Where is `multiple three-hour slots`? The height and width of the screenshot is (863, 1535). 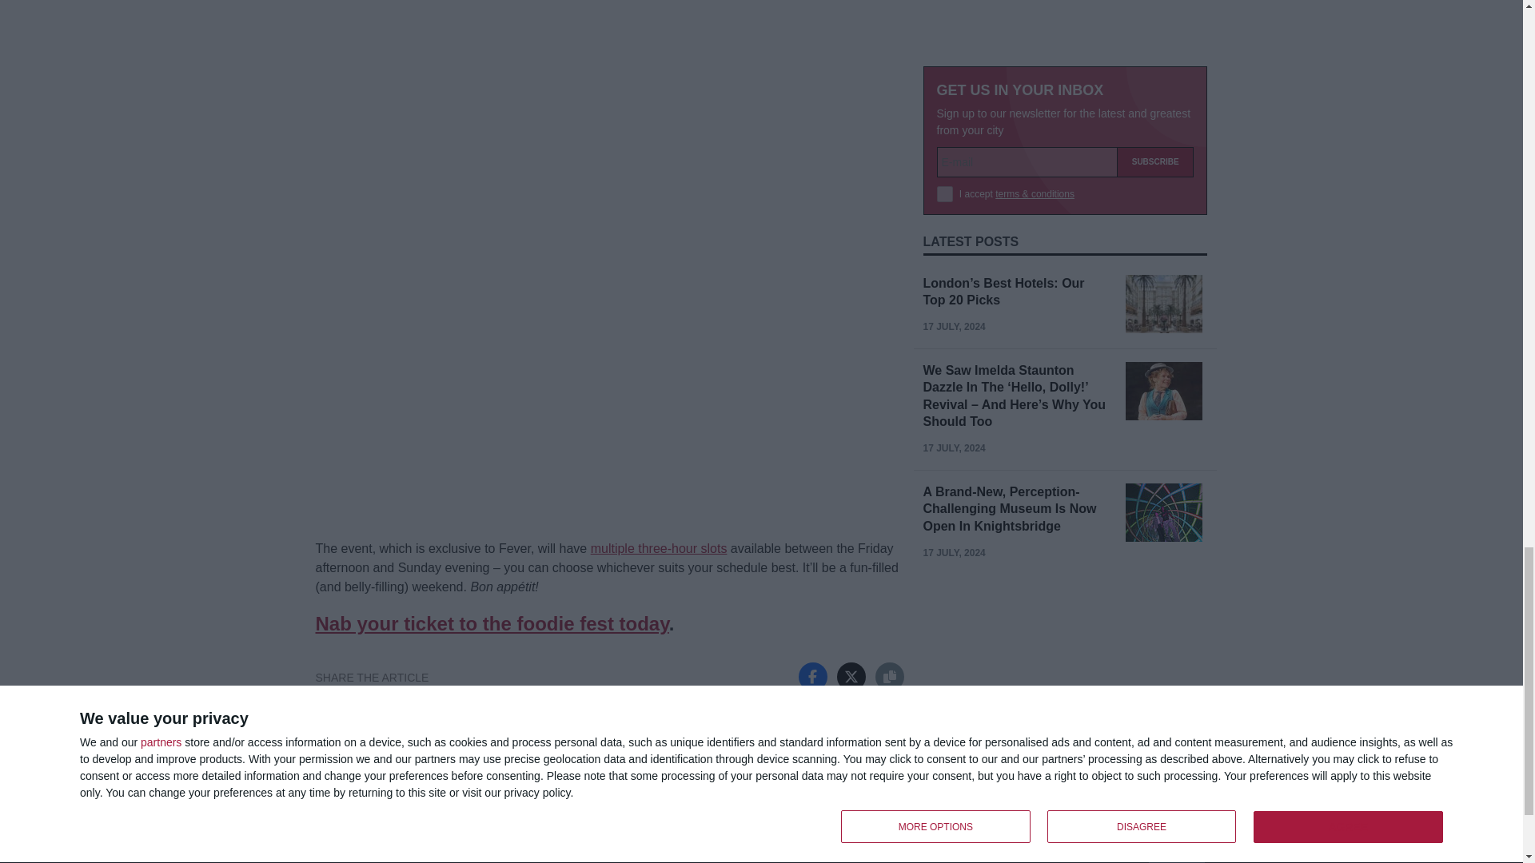
multiple three-hour slots is located at coordinates (659, 548).